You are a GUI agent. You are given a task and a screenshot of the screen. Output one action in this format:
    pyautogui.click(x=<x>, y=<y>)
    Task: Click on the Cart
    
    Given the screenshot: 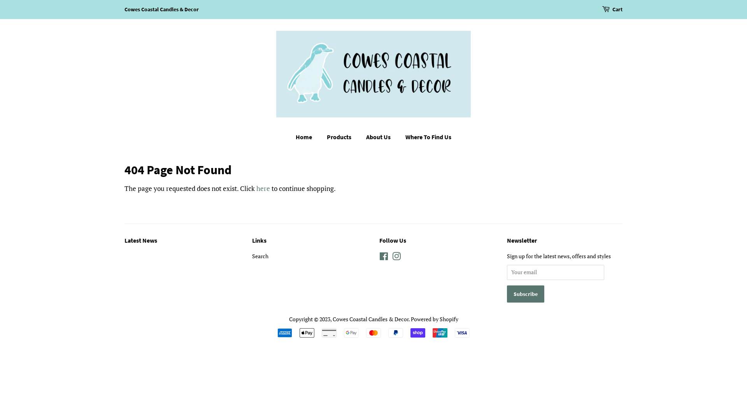 What is the action you would take?
    pyautogui.click(x=617, y=10)
    